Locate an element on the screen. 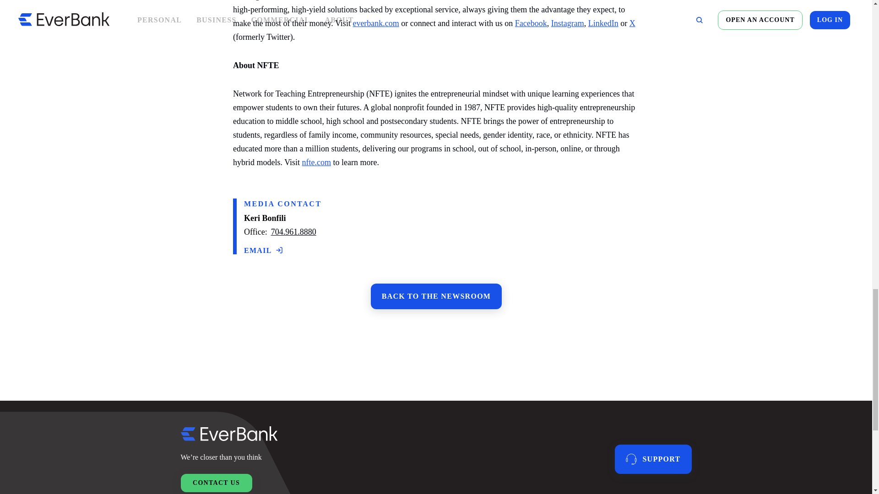  nfte.com is located at coordinates (316, 161).